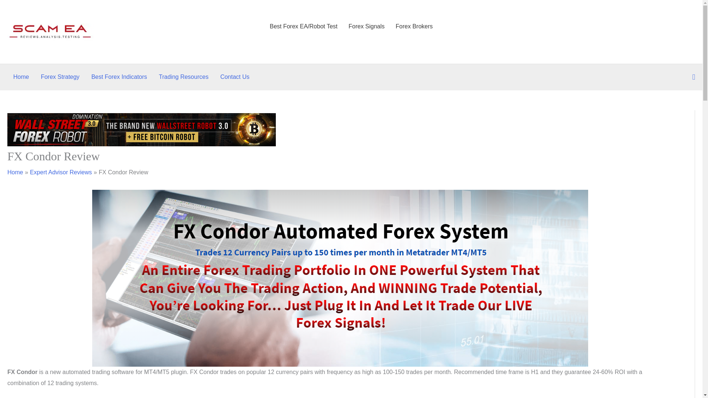  What do you see at coordinates (60, 77) in the screenshot?
I see `Forex Strategy` at bounding box center [60, 77].